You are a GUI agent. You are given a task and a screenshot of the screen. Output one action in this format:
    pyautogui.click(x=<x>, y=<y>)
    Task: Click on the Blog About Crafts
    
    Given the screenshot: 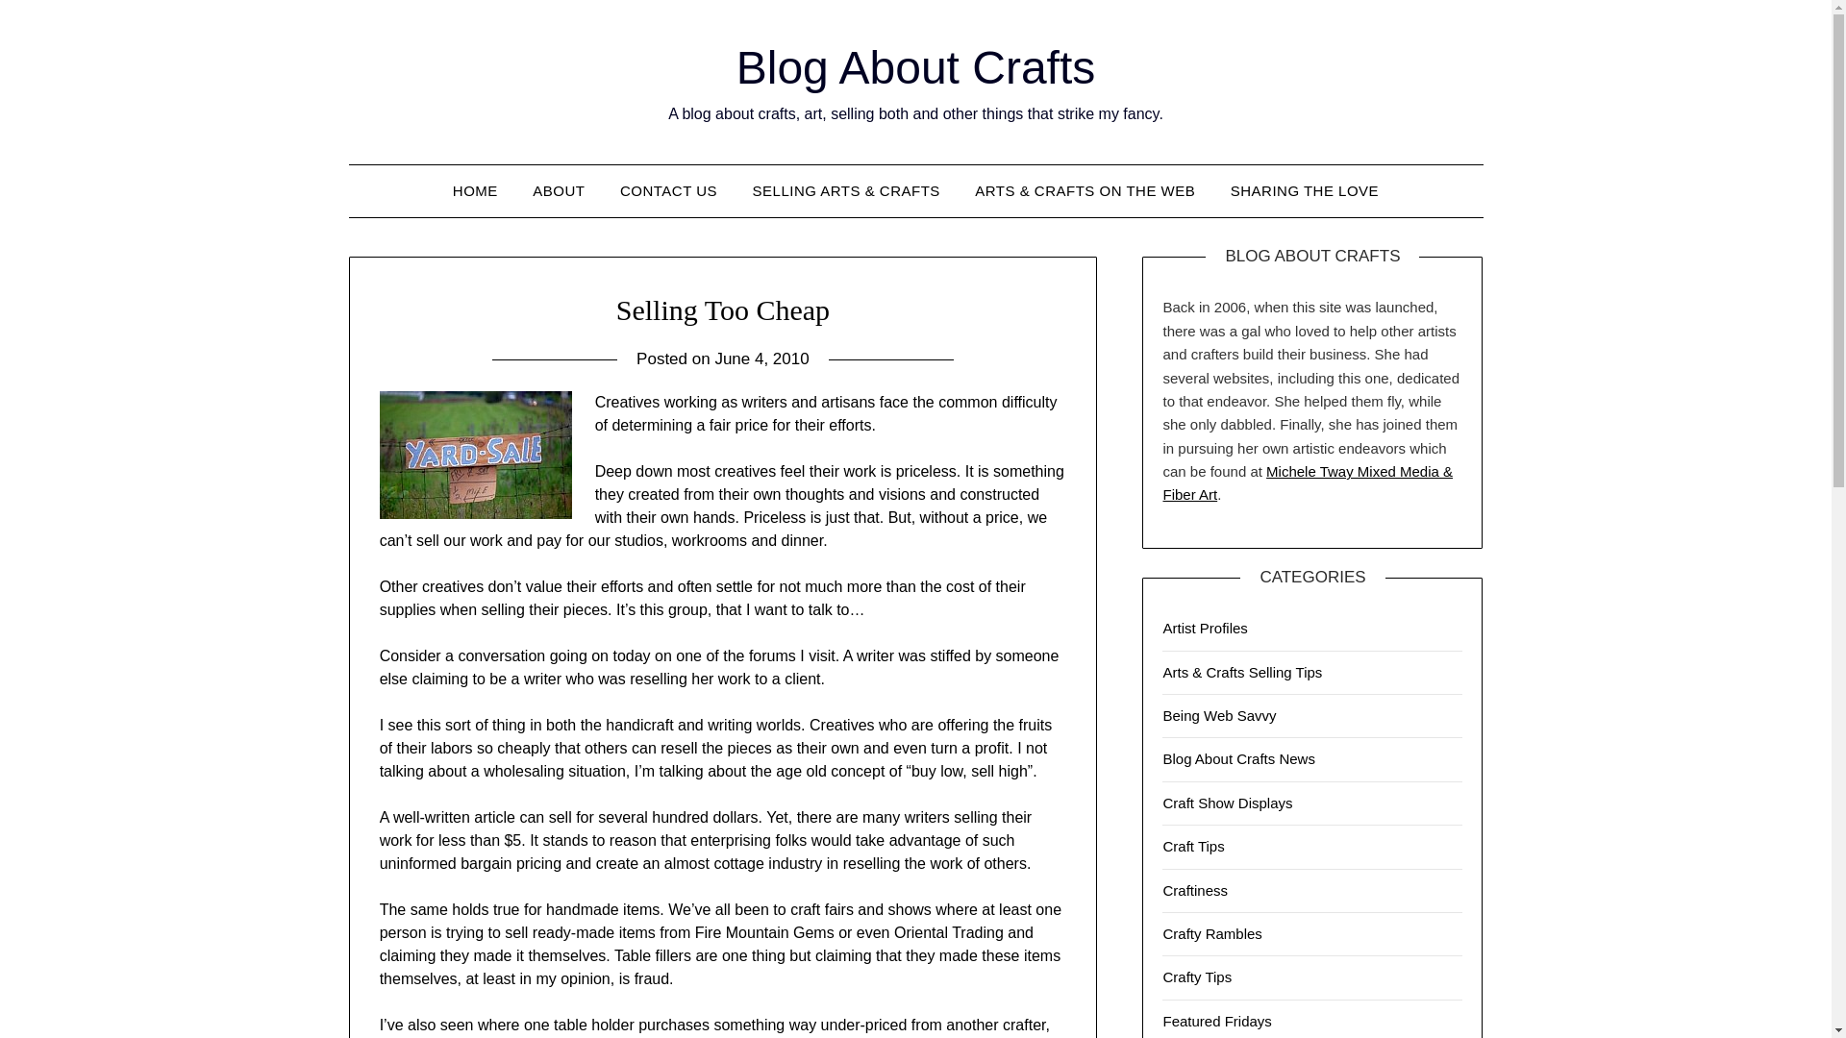 What is the action you would take?
    pyautogui.click(x=916, y=67)
    